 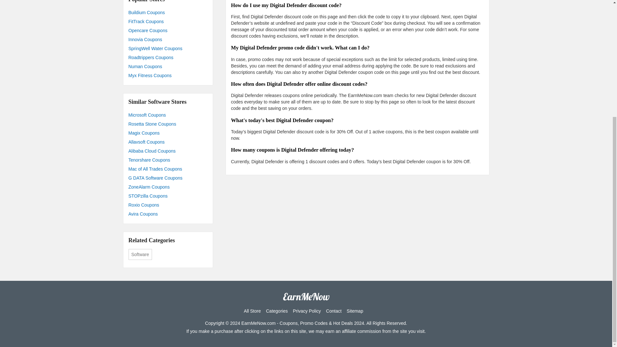 What do you see at coordinates (168, 58) in the screenshot?
I see `Roadtrippers Coupons` at bounding box center [168, 58].